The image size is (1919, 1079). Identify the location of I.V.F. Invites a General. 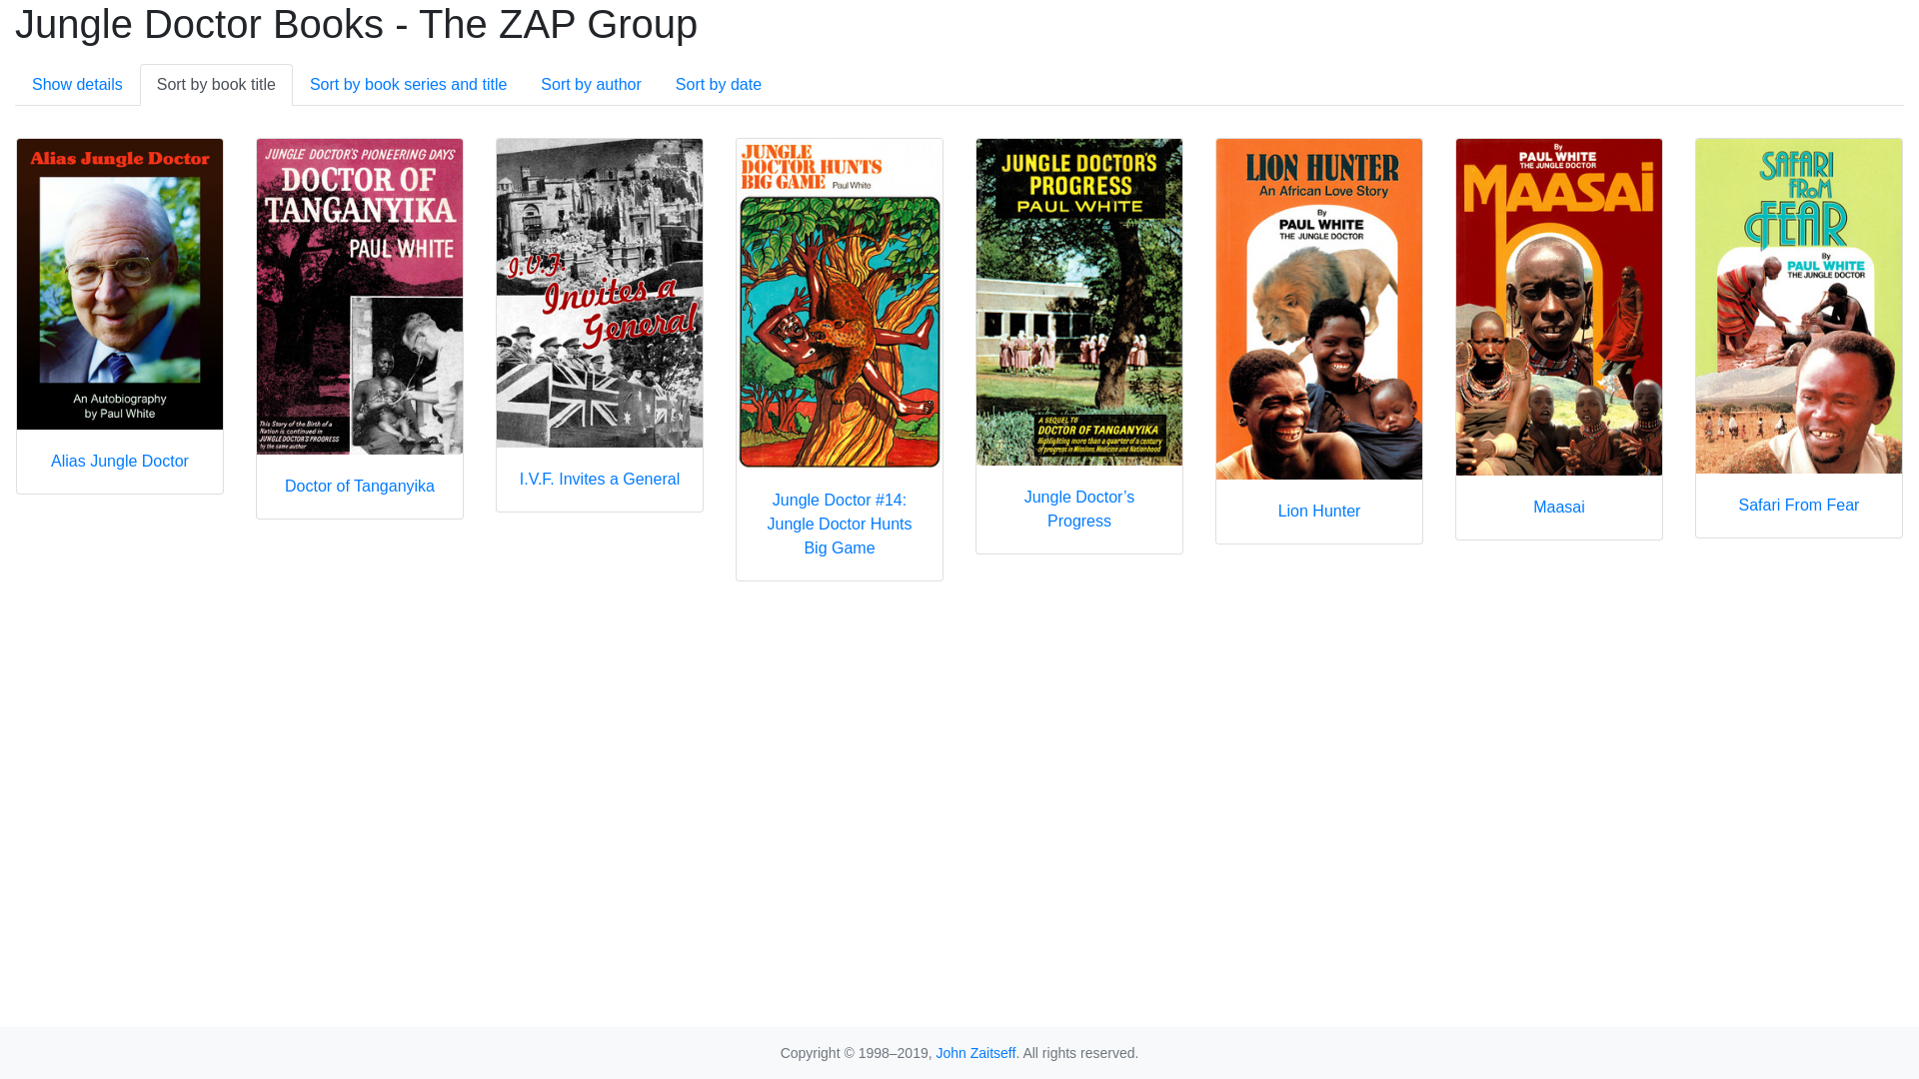
(600, 326).